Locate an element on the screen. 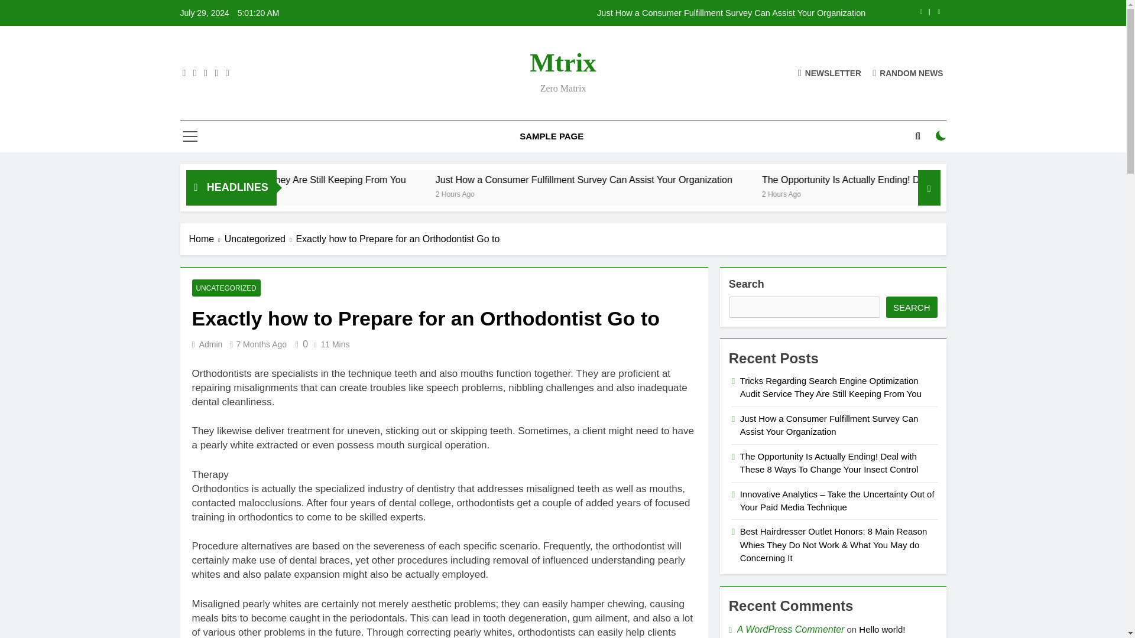 The height and width of the screenshot is (638, 1135). RANDOM NEWS is located at coordinates (908, 72).